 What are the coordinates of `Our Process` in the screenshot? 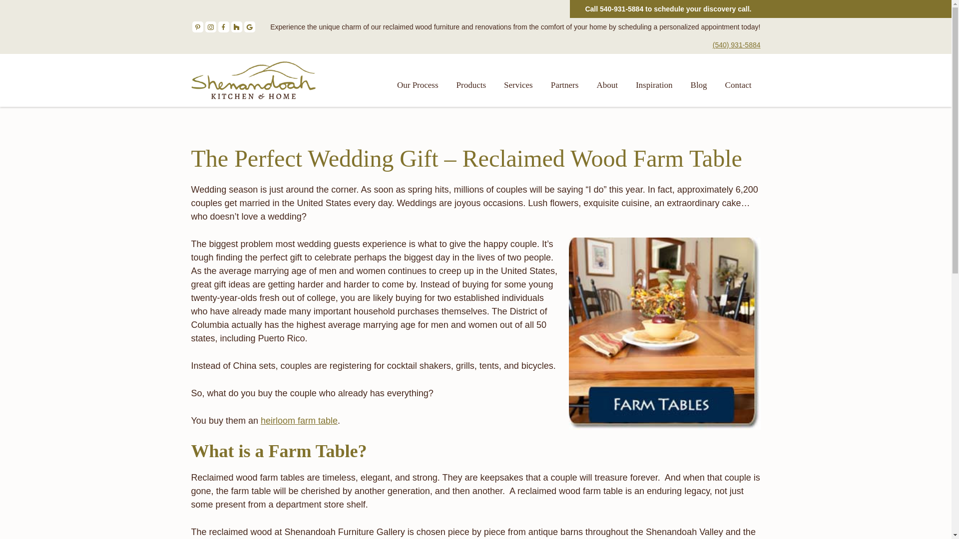 It's located at (418, 85).